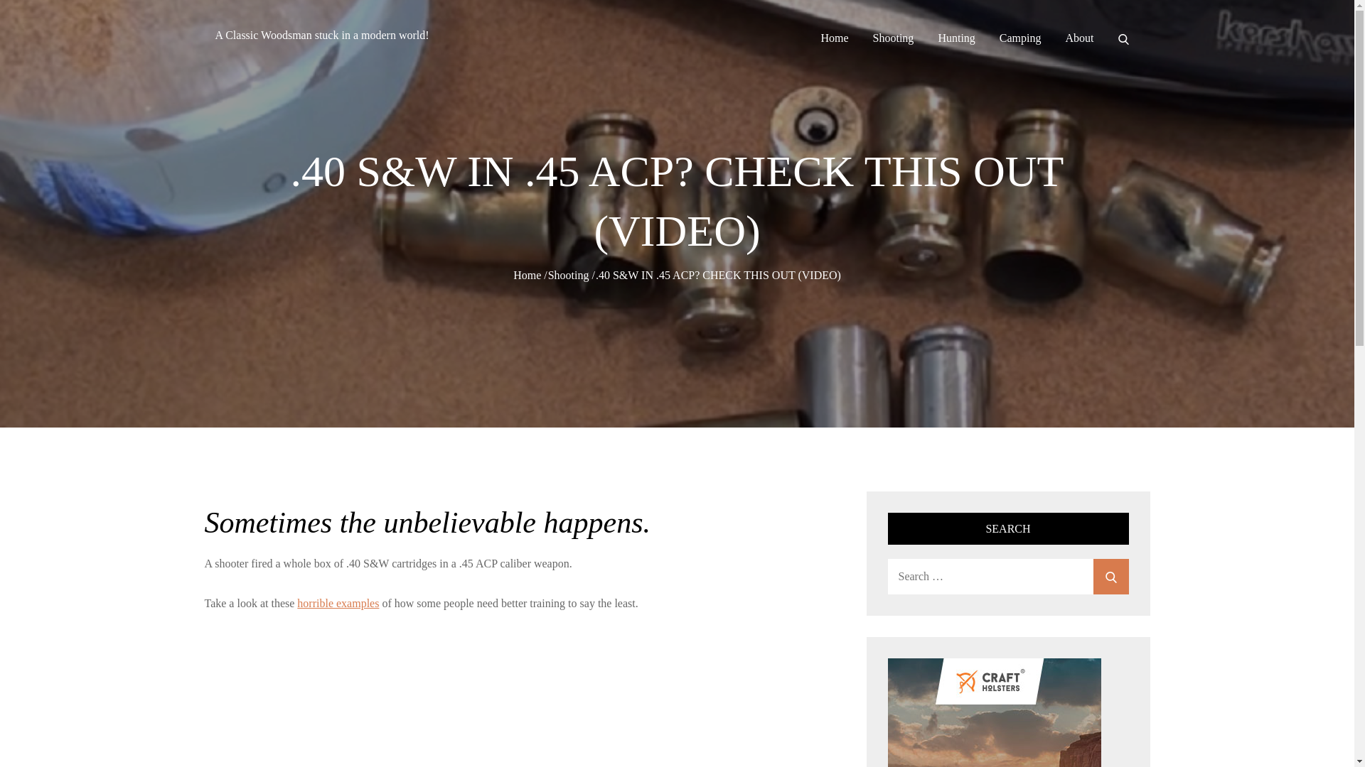  Describe the element at coordinates (955, 38) in the screenshot. I see `Hunting` at that location.